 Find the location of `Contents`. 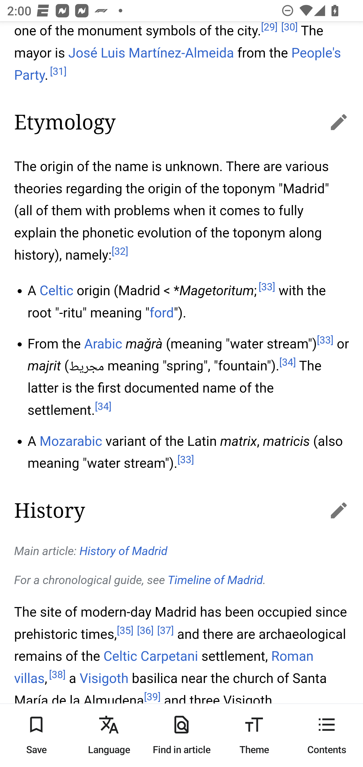

Contents is located at coordinates (327, 735).